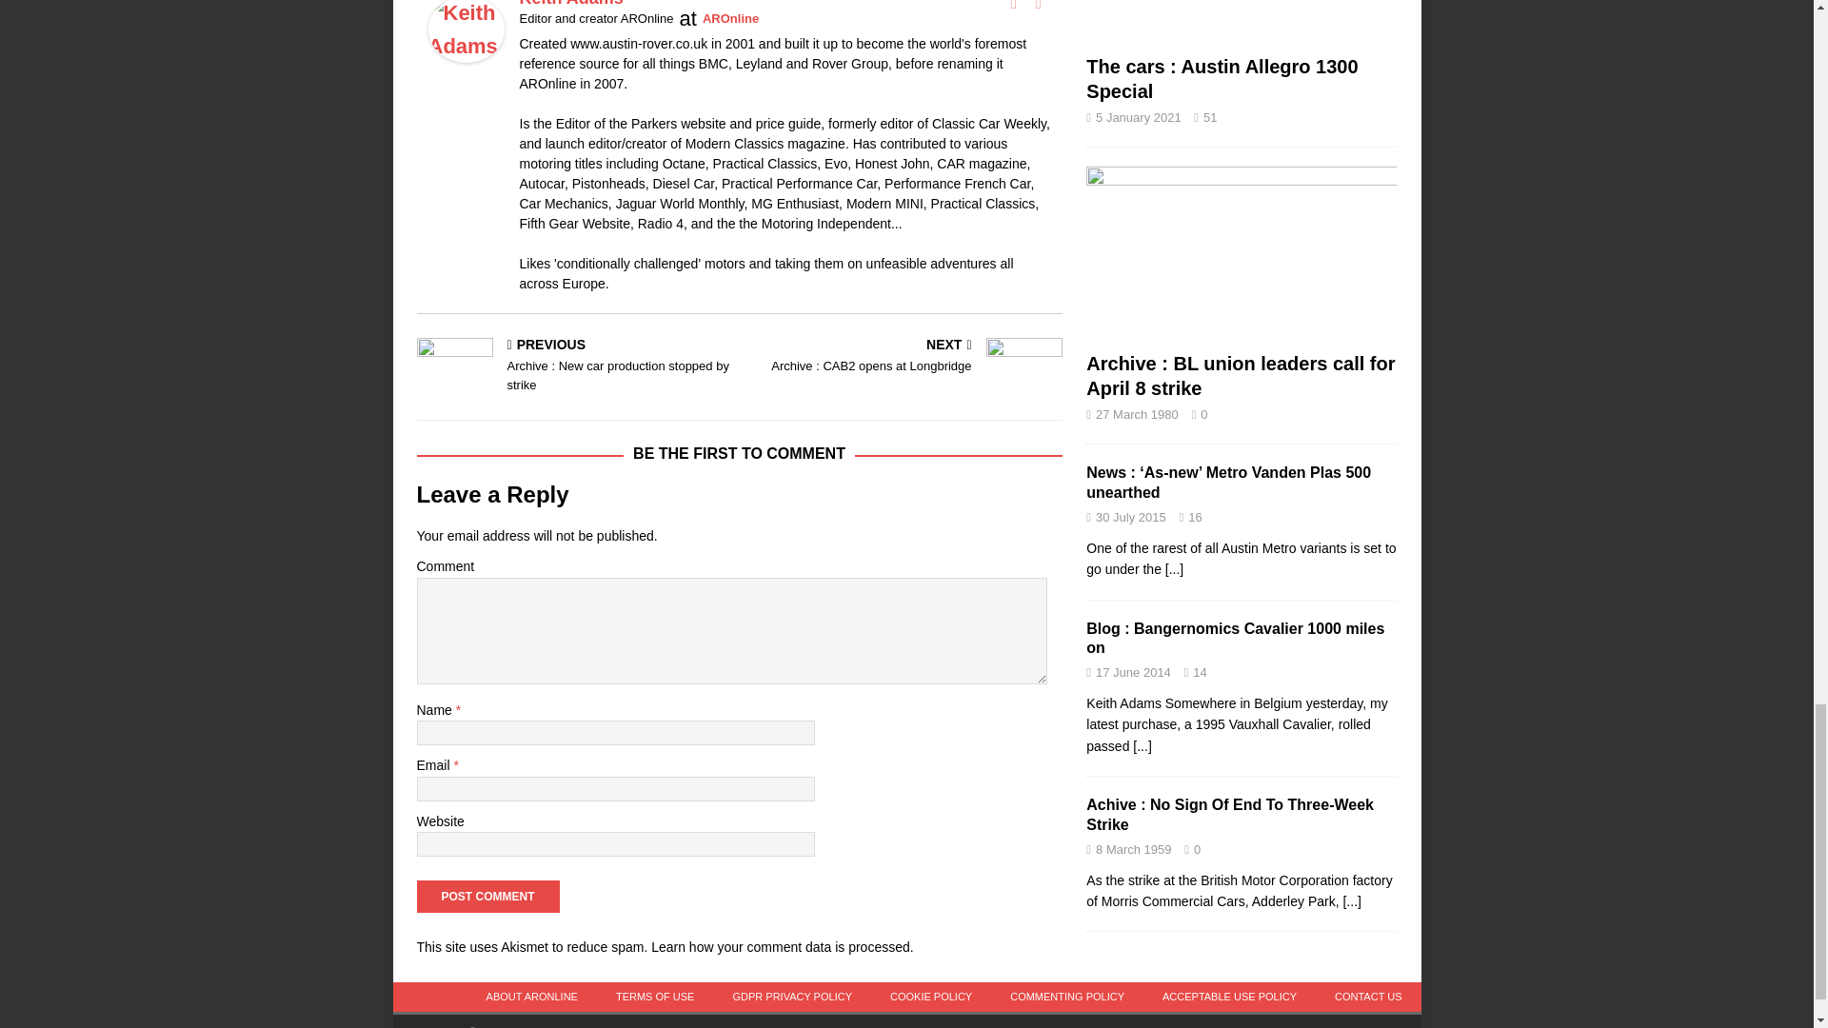 Image resolution: width=1828 pixels, height=1028 pixels. I want to click on Twitter, so click(1038, 7).